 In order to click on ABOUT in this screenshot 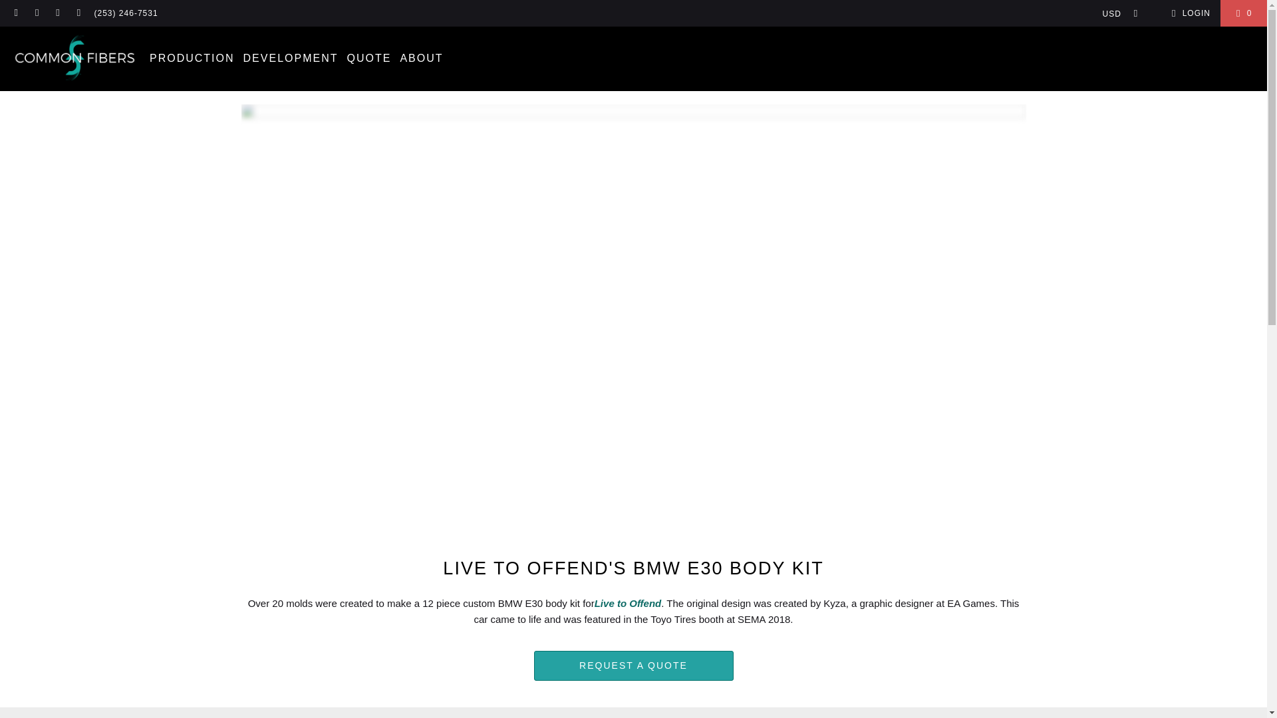, I will do `click(421, 59)`.